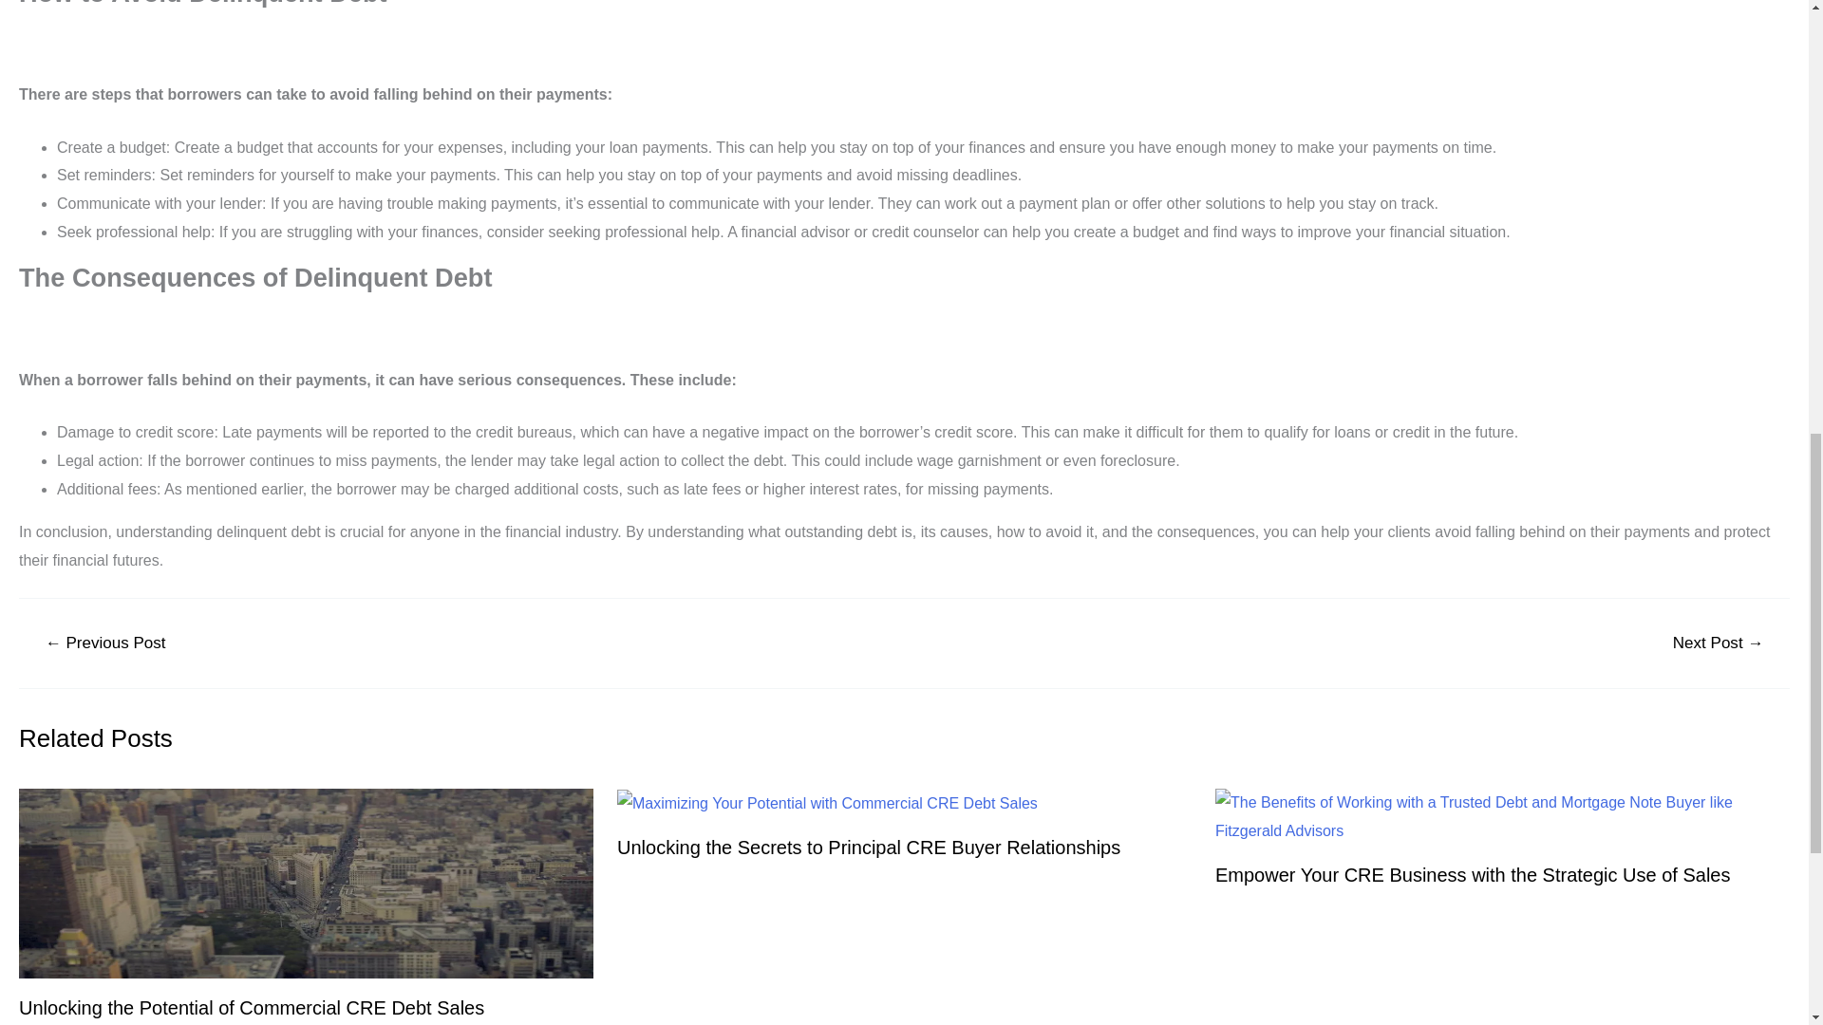 The image size is (1823, 1025). What do you see at coordinates (869, 847) in the screenshot?
I see `Unlocking the Secrets to Principal CRE Buyer Relationships` at bounding box center [869, 847].